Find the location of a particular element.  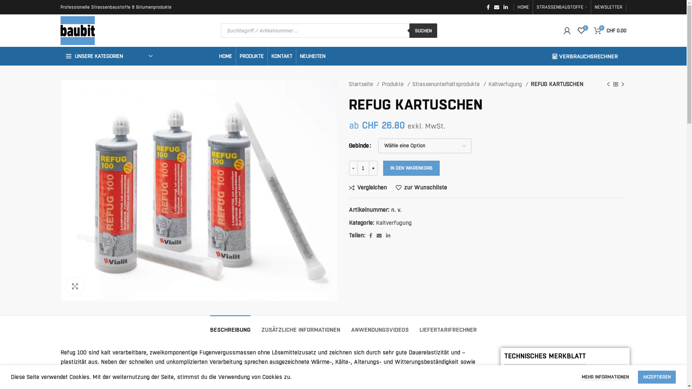

0 is located at coordinates (581, 31).